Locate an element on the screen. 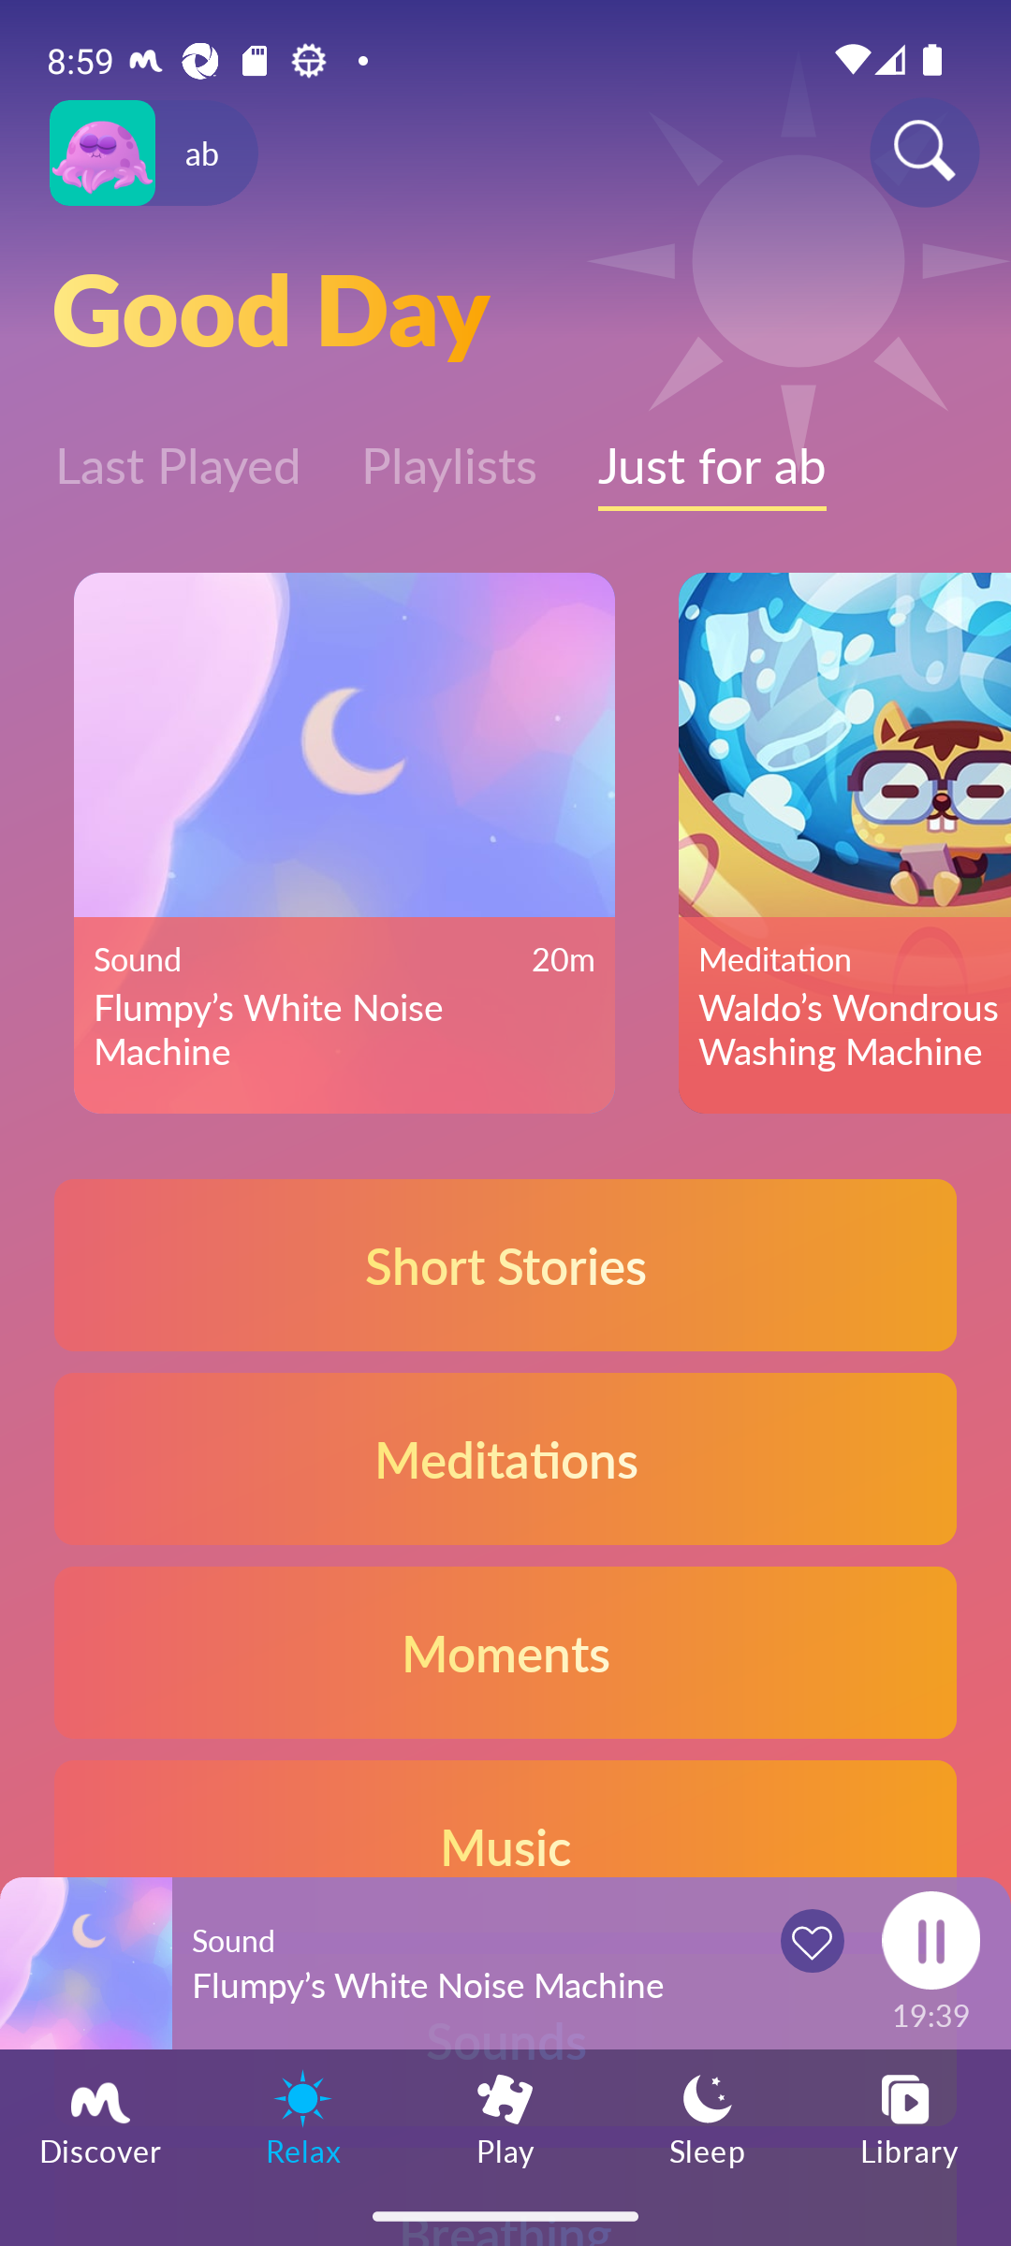 The height and width of the screenshot is (2246, 1011). Profile icon ab is located at coordinates (154, 153).